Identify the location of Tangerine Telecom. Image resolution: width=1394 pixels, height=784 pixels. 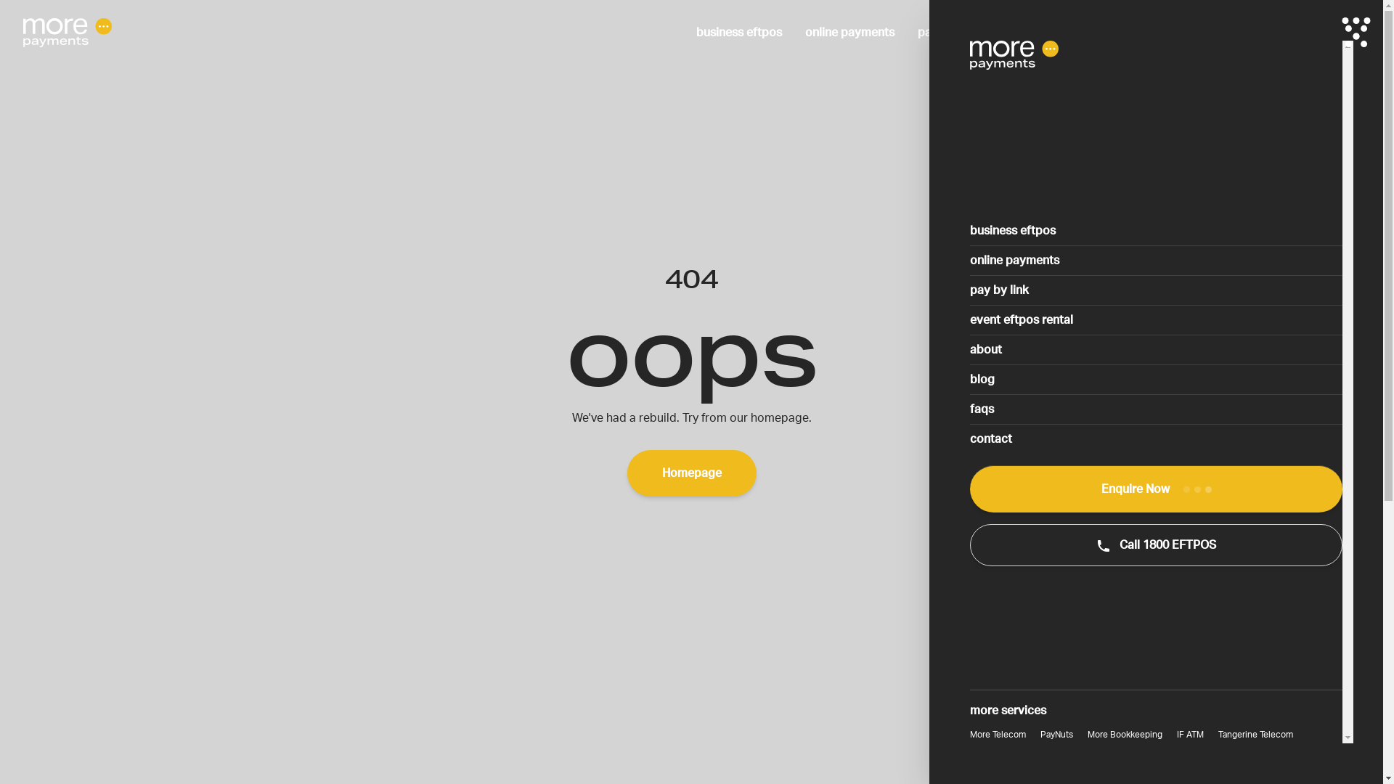
(1256, 735).